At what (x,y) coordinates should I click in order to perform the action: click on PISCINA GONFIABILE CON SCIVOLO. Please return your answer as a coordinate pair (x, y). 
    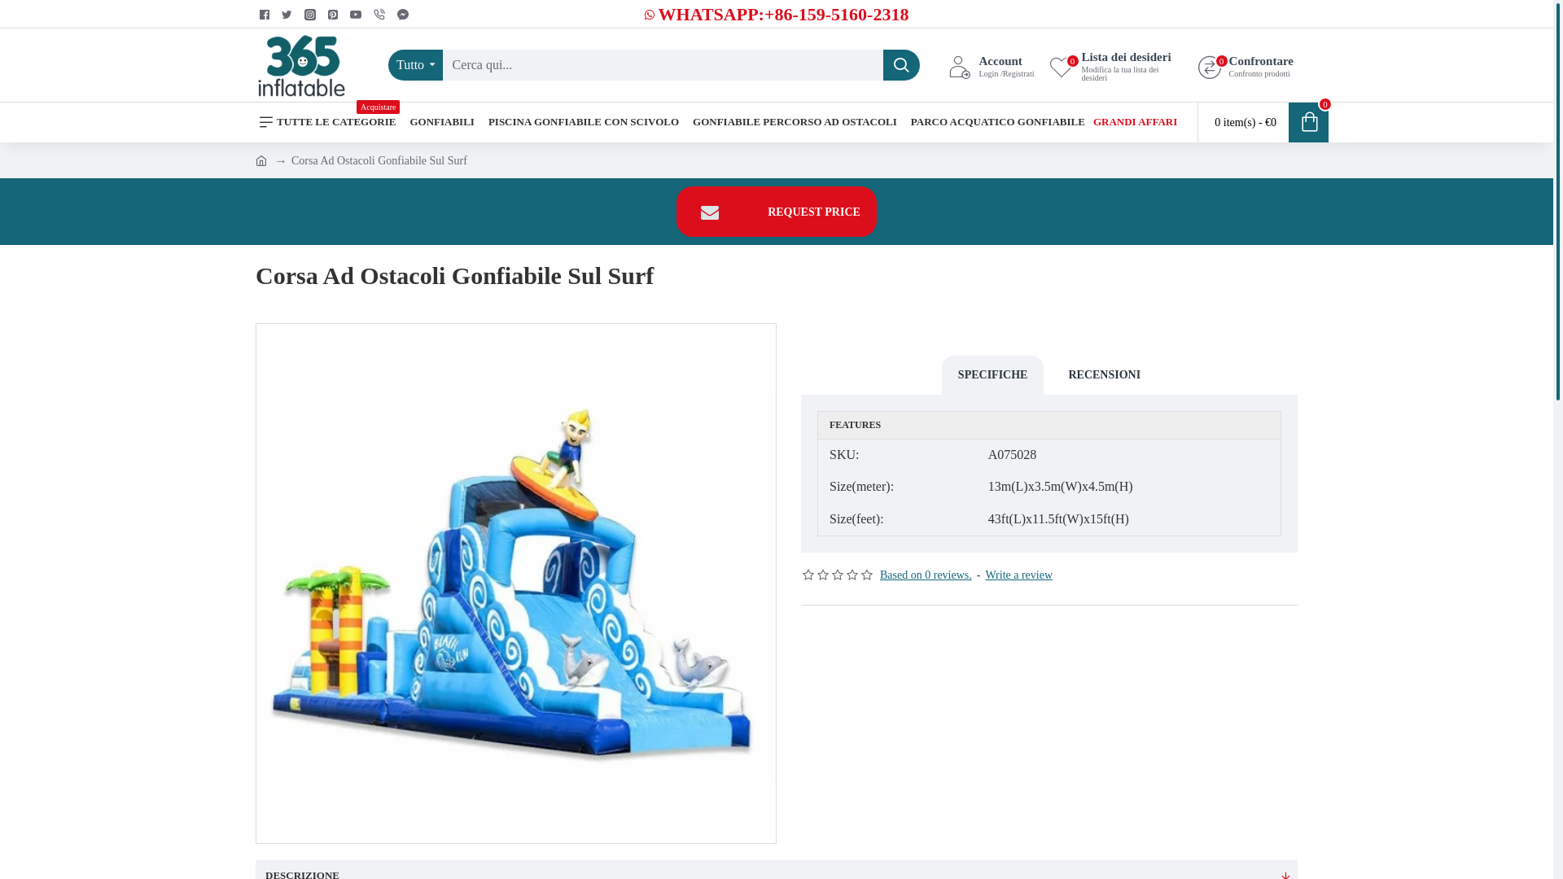
    Looking at the image, I should click on (584, 122).